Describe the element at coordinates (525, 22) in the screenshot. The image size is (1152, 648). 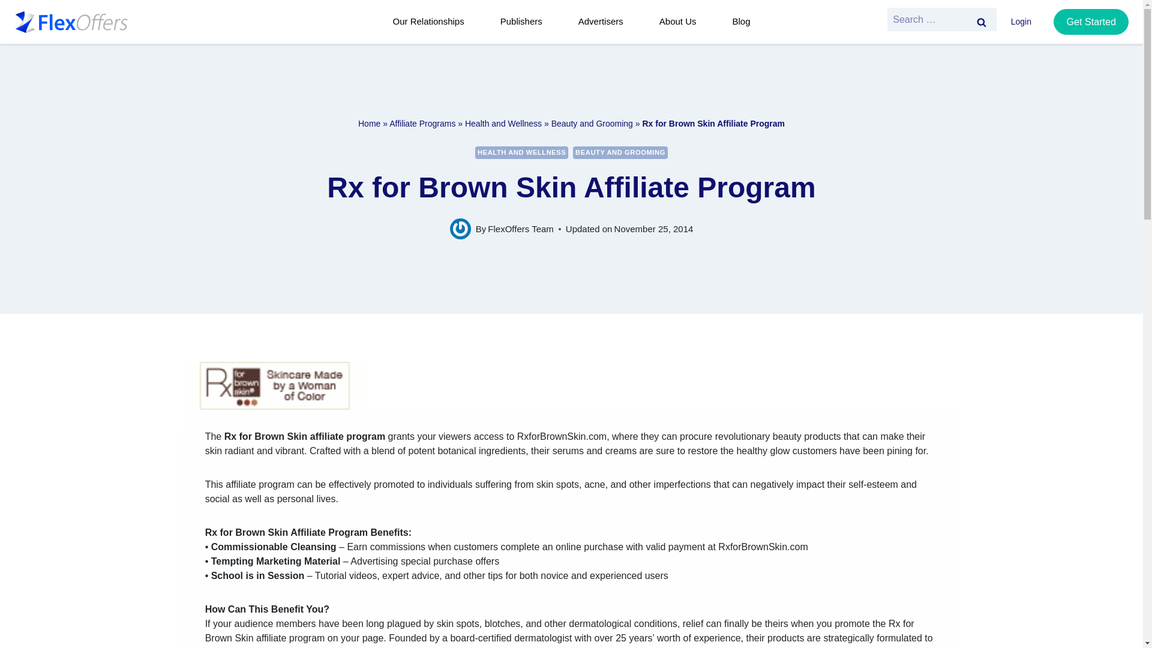
I see `Publishers` at that location.